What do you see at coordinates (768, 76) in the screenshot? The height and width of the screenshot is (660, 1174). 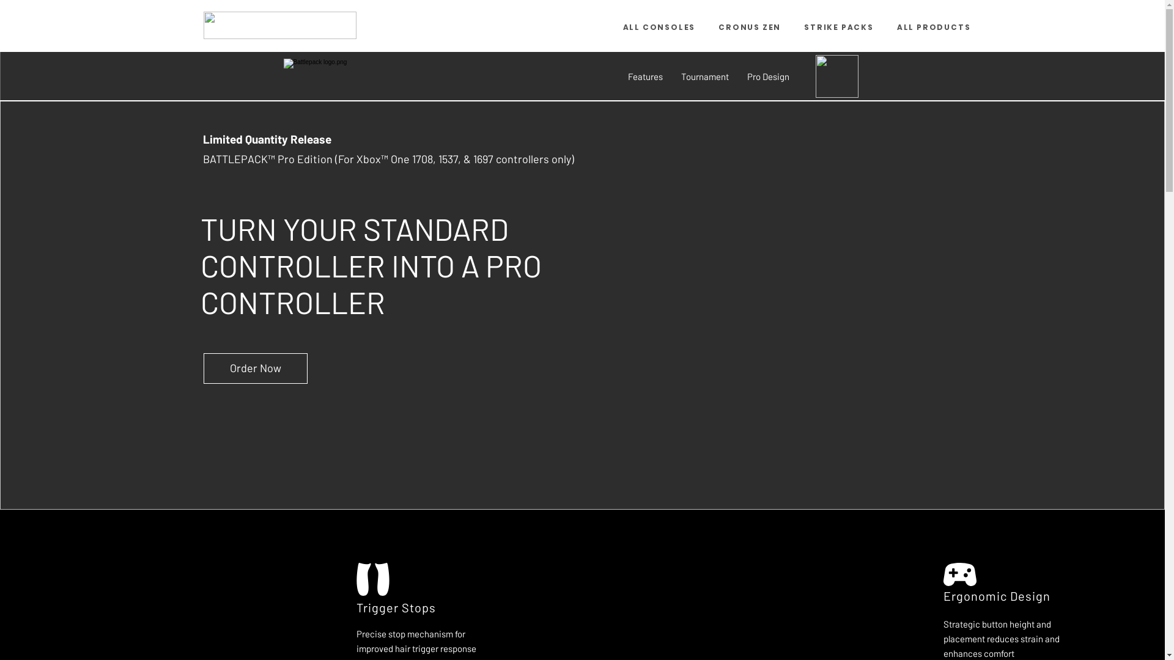 I see `Pro Design` at bounding box center [768, 76].